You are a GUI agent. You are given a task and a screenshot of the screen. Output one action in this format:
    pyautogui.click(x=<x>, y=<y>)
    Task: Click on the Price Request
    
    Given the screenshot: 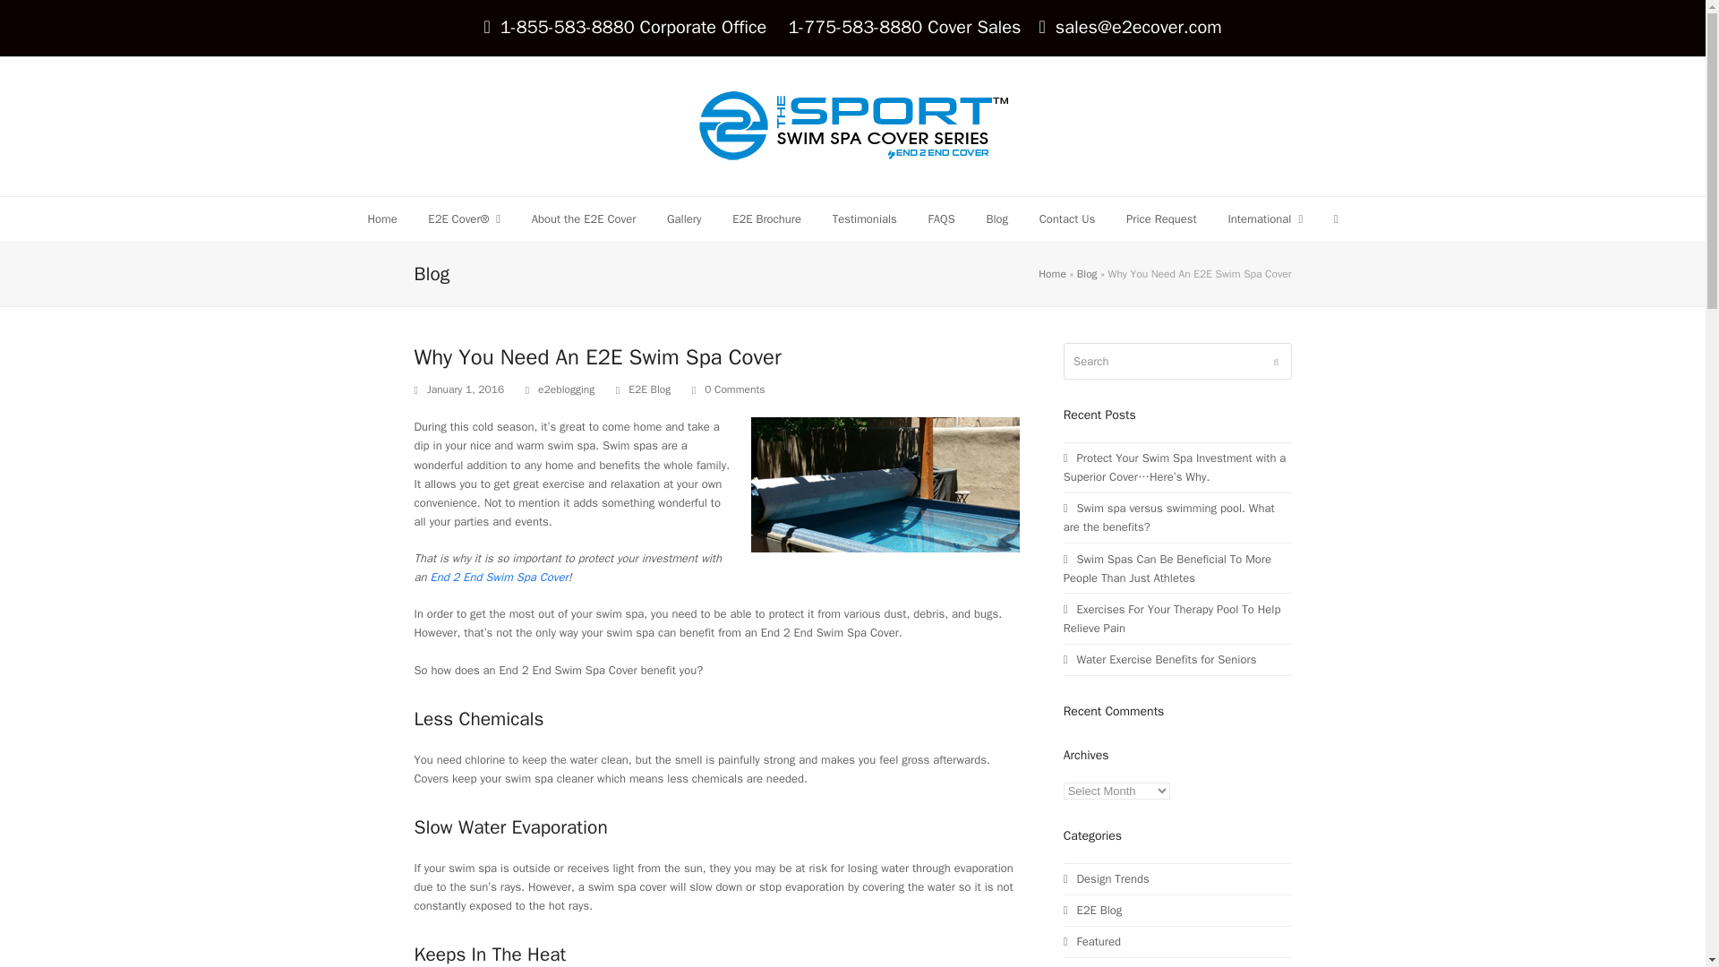 What is the action you would take?
    pyautogui.click(x=1160, y=219)
    